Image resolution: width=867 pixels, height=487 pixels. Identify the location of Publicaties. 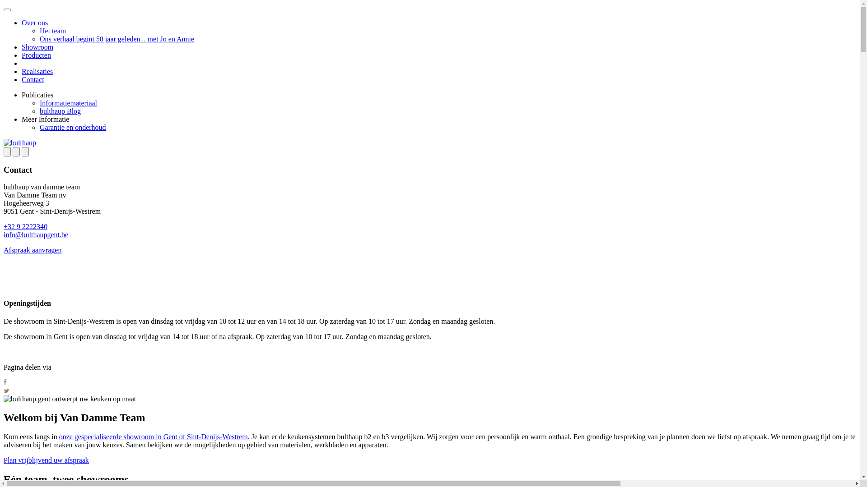
(37, 95).